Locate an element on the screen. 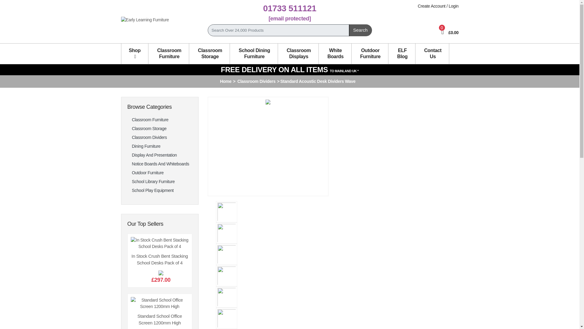  Early Learning Furniture is located at coordinates (145, 20).